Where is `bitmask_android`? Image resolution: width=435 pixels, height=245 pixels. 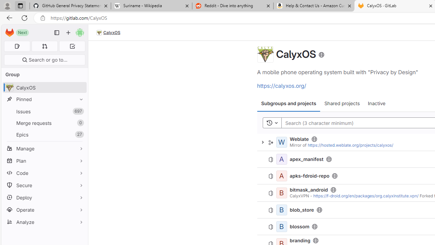 bitmask_android is located at coordinates (309, 190).